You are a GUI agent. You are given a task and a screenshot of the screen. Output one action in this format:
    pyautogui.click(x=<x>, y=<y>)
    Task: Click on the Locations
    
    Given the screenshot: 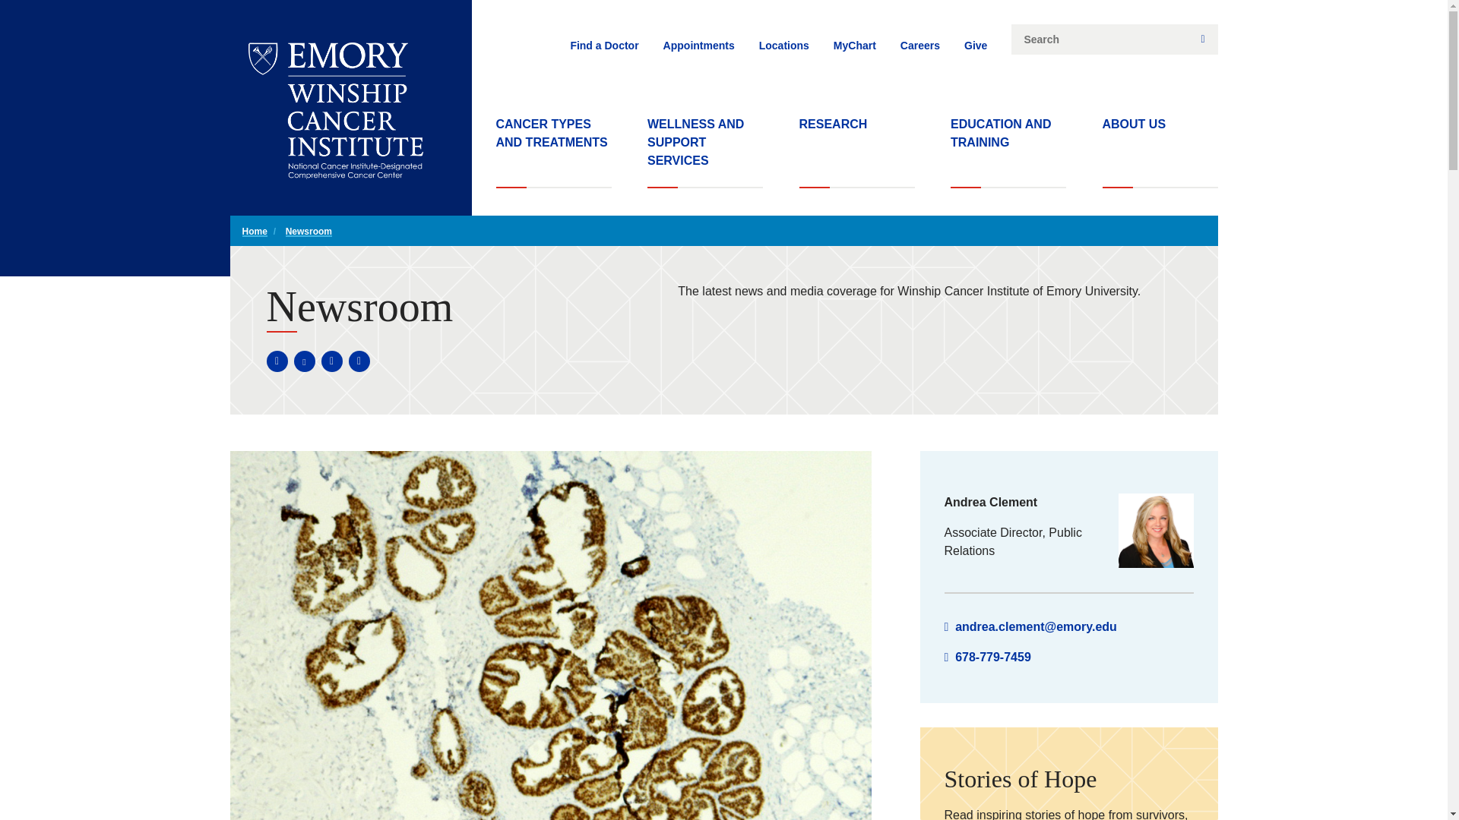 What is the action you would take?
    pyautogui.click(x=784, y=46)
    